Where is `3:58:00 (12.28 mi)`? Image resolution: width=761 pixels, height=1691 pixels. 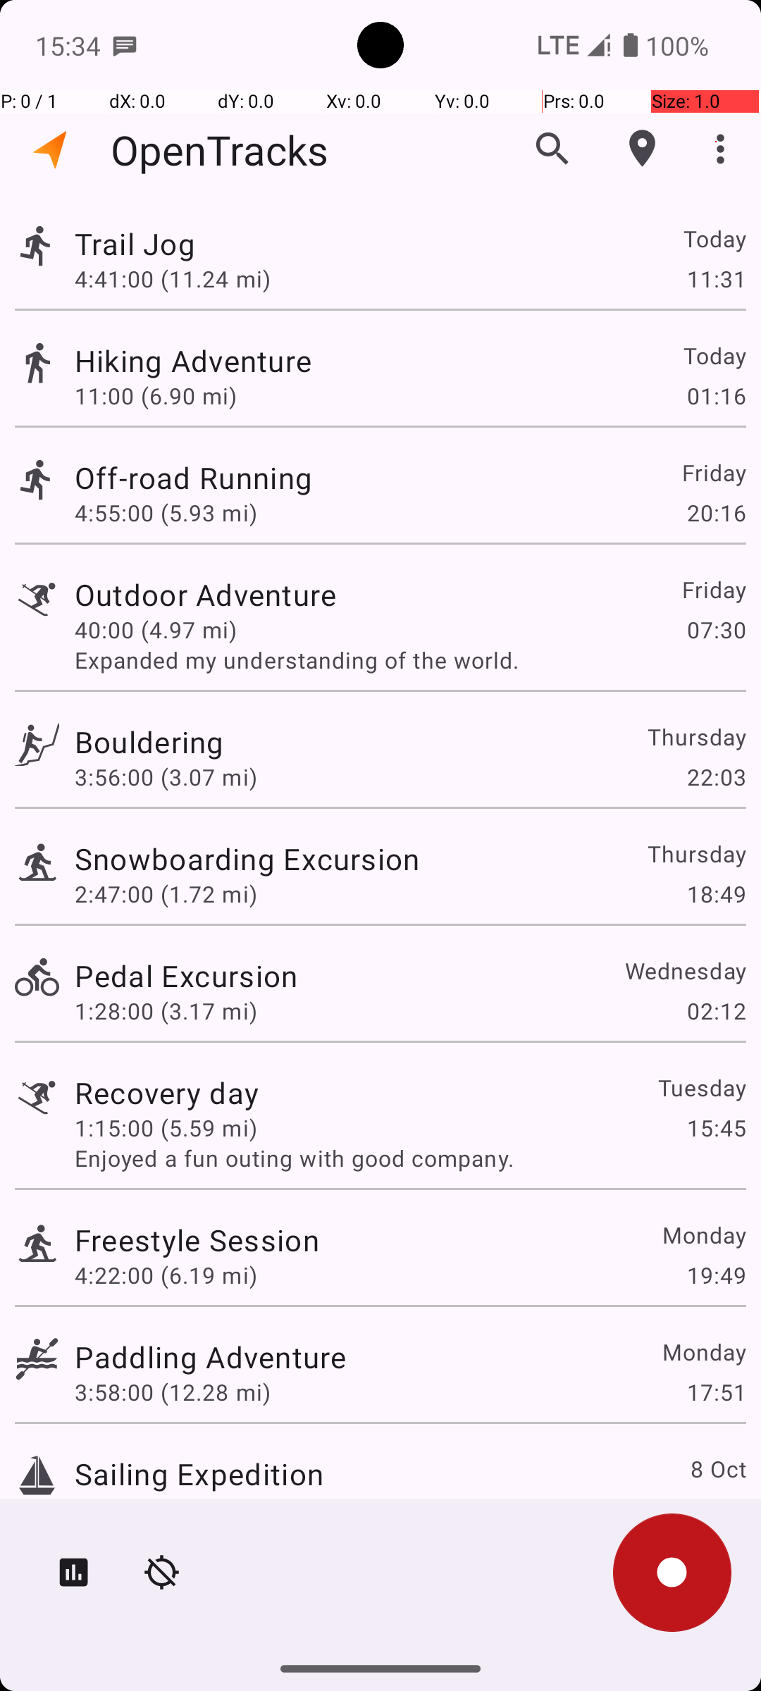 3:58:00 (12.28 mi) is located at coordinates (172, 1392).